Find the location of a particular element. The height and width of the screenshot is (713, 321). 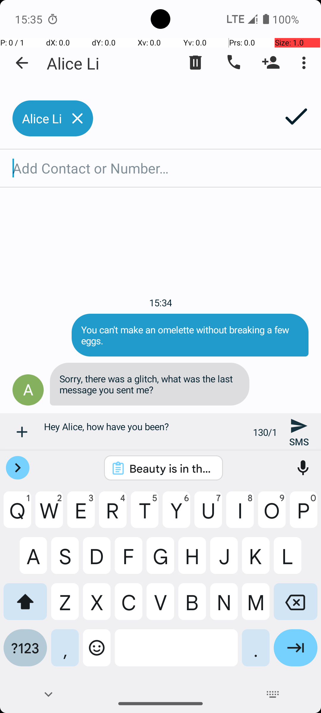

130/1 is located at coordinates (265, 432).